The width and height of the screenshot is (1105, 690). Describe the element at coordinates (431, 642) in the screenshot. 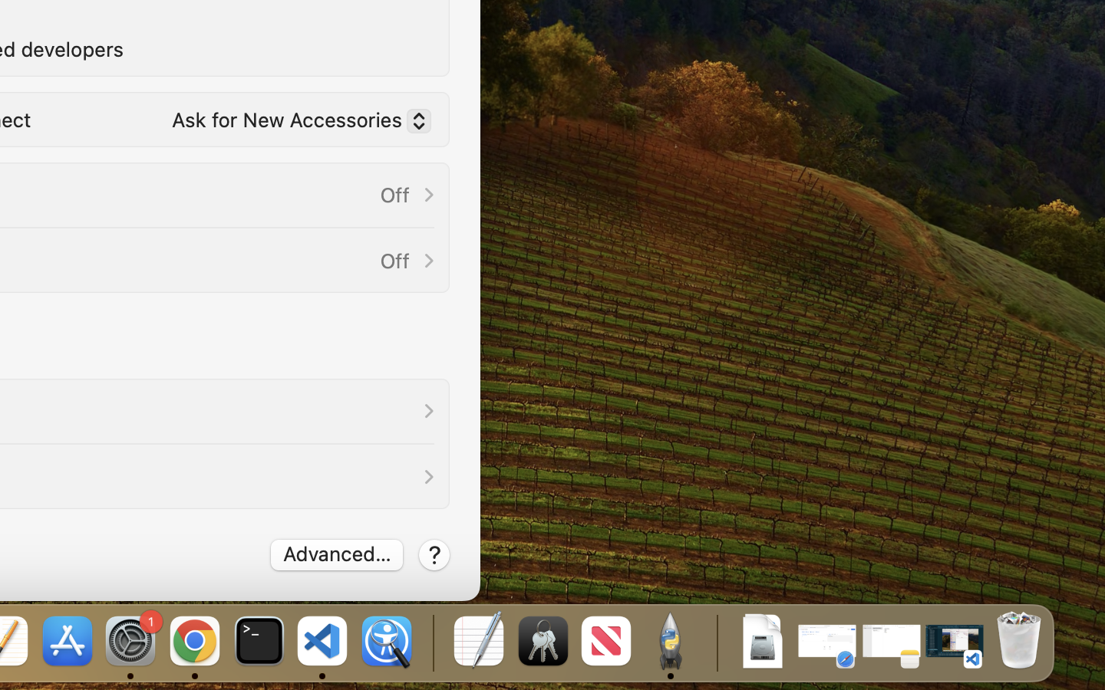

I see `0.4285714328289032` at that location.